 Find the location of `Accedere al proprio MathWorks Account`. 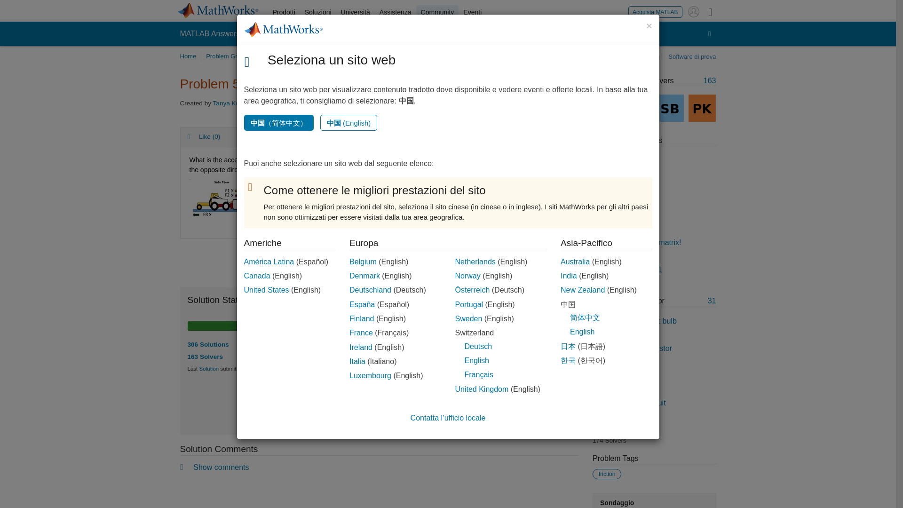

Accedere al proprio MathWorks Account is located at coordinates (693, 11).